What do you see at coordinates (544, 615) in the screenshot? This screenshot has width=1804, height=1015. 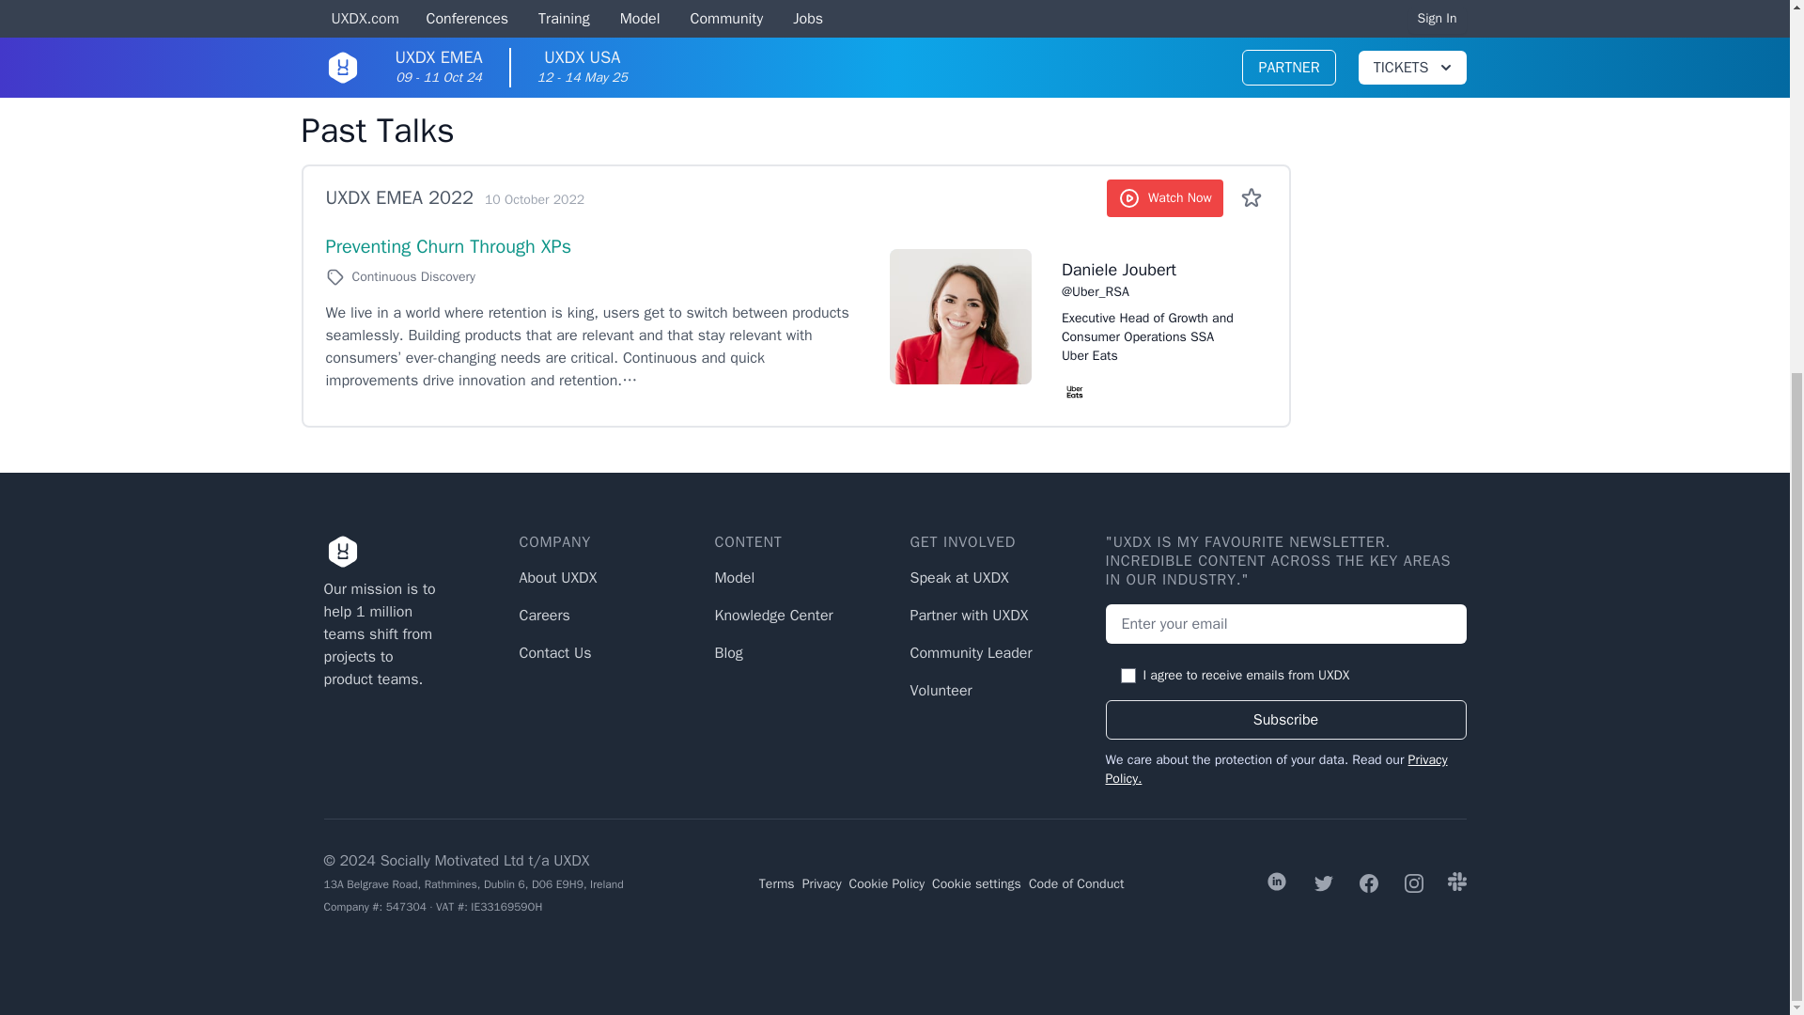 I see `Careers` at bounding box center [544, 615].